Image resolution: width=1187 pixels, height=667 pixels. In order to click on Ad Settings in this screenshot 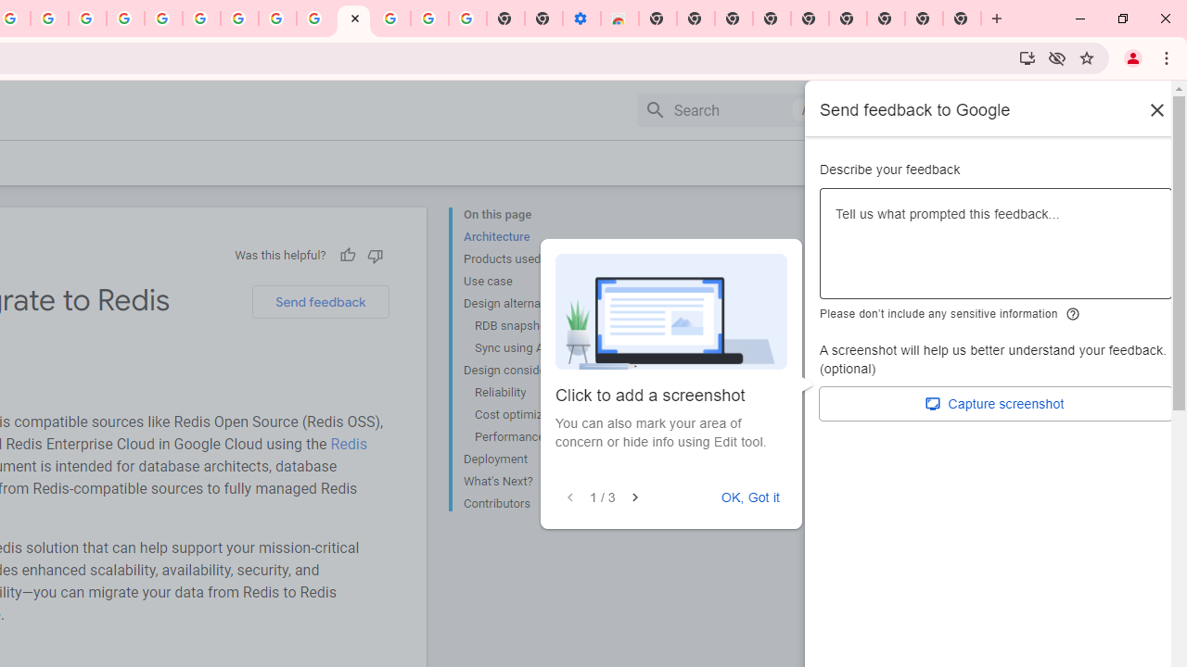, I will do `click(126, 19)`.